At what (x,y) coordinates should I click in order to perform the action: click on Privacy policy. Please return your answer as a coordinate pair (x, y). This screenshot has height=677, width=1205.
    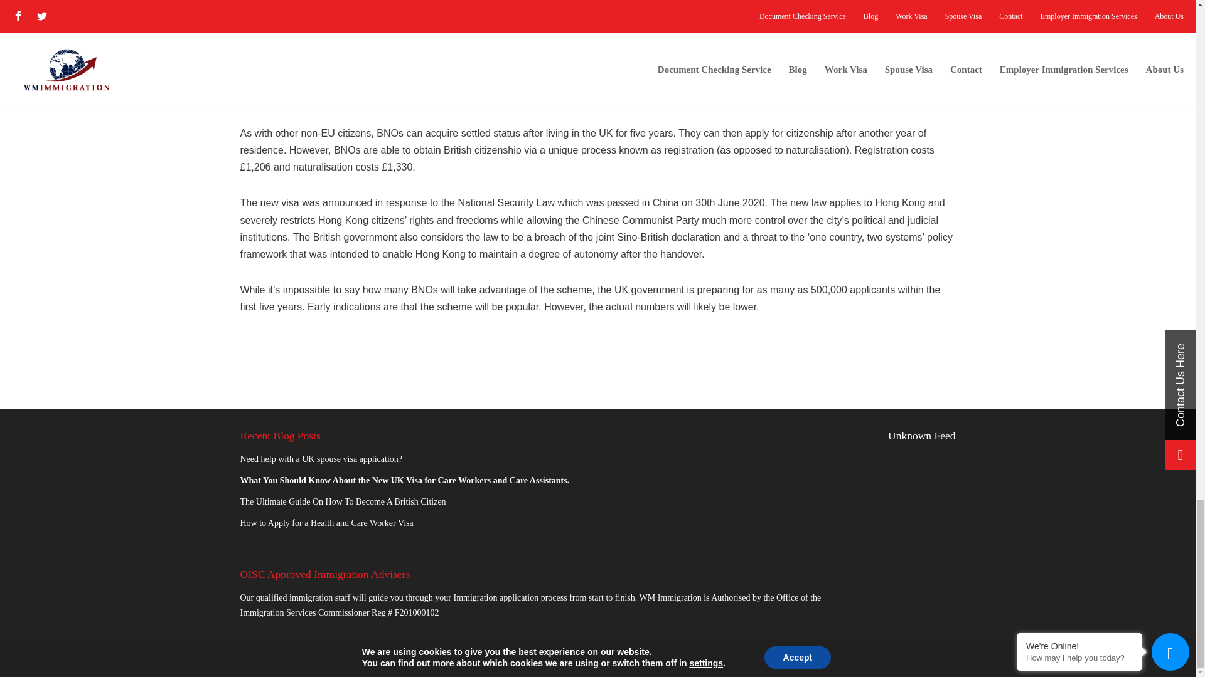
    Looking at the image, I should click on (534, 651).